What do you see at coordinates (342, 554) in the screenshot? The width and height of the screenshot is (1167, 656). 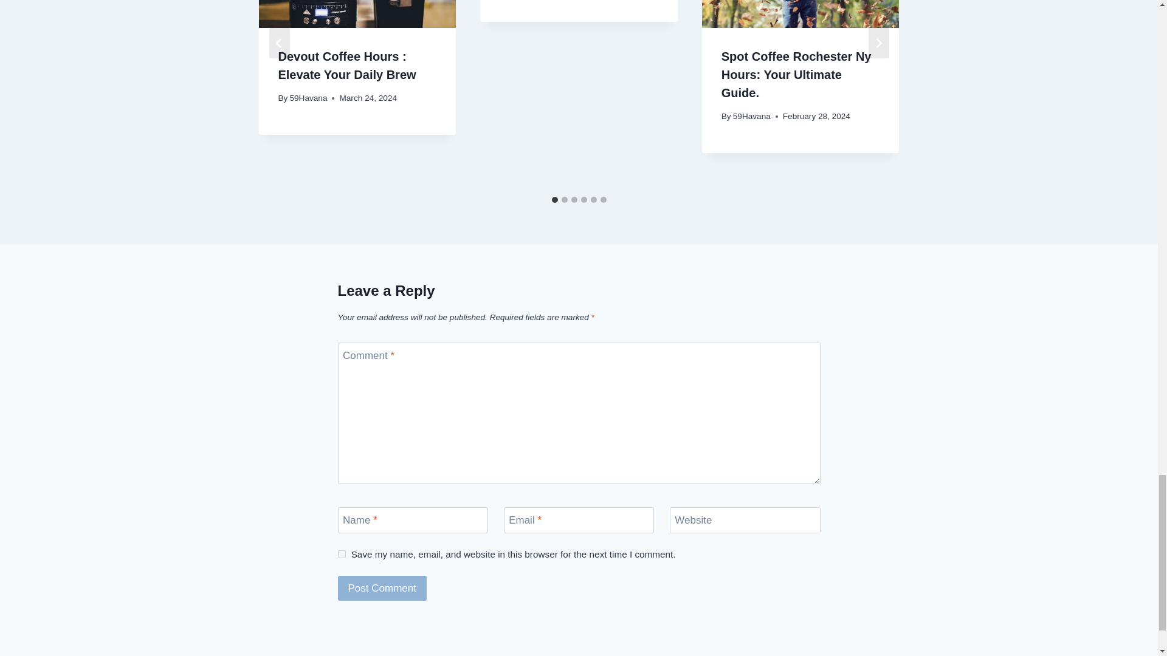 I see `yes` at bounding box center [342, 554].